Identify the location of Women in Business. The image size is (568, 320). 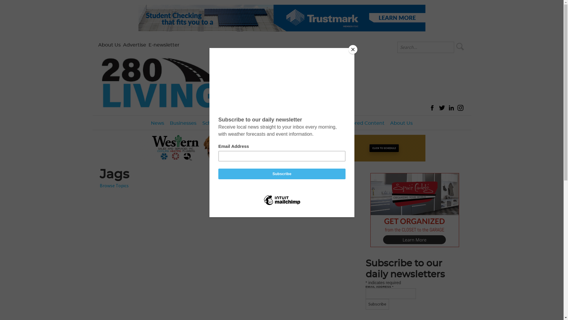
(370, 134).